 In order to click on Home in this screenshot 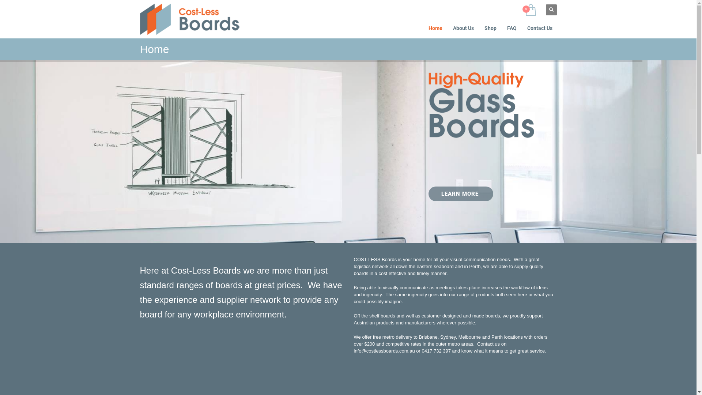, I will do `click(435, 28)`.